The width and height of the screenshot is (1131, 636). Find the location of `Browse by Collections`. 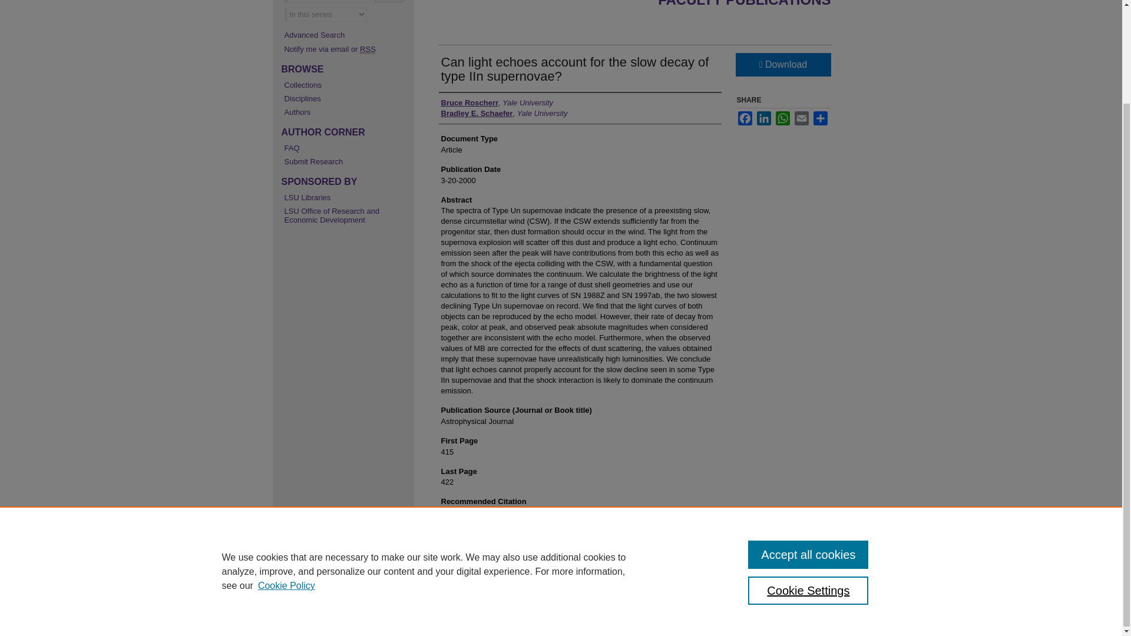

Browse by Collections is located at coordinates (345, 85).